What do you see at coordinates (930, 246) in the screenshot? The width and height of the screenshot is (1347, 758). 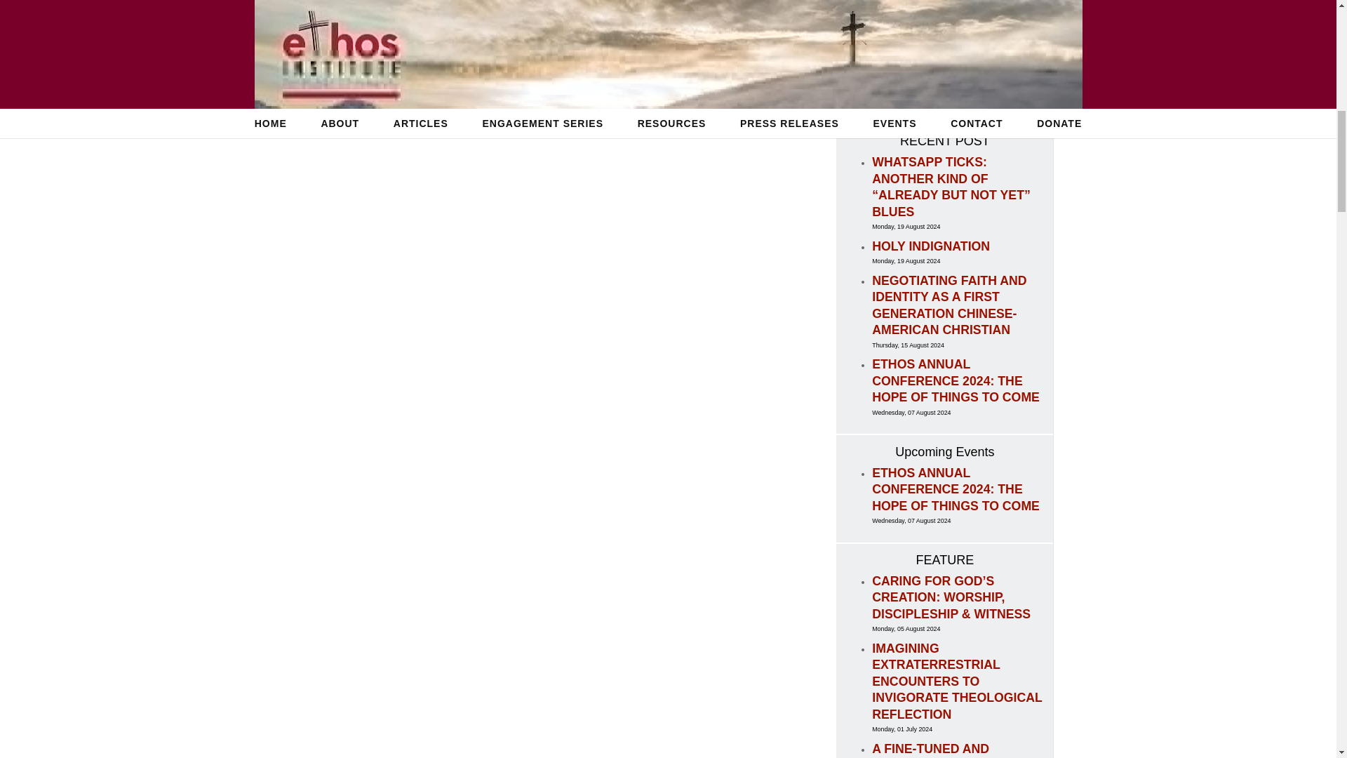 I see `HOLY INDIGNATION` at bounding box center [930, 246].